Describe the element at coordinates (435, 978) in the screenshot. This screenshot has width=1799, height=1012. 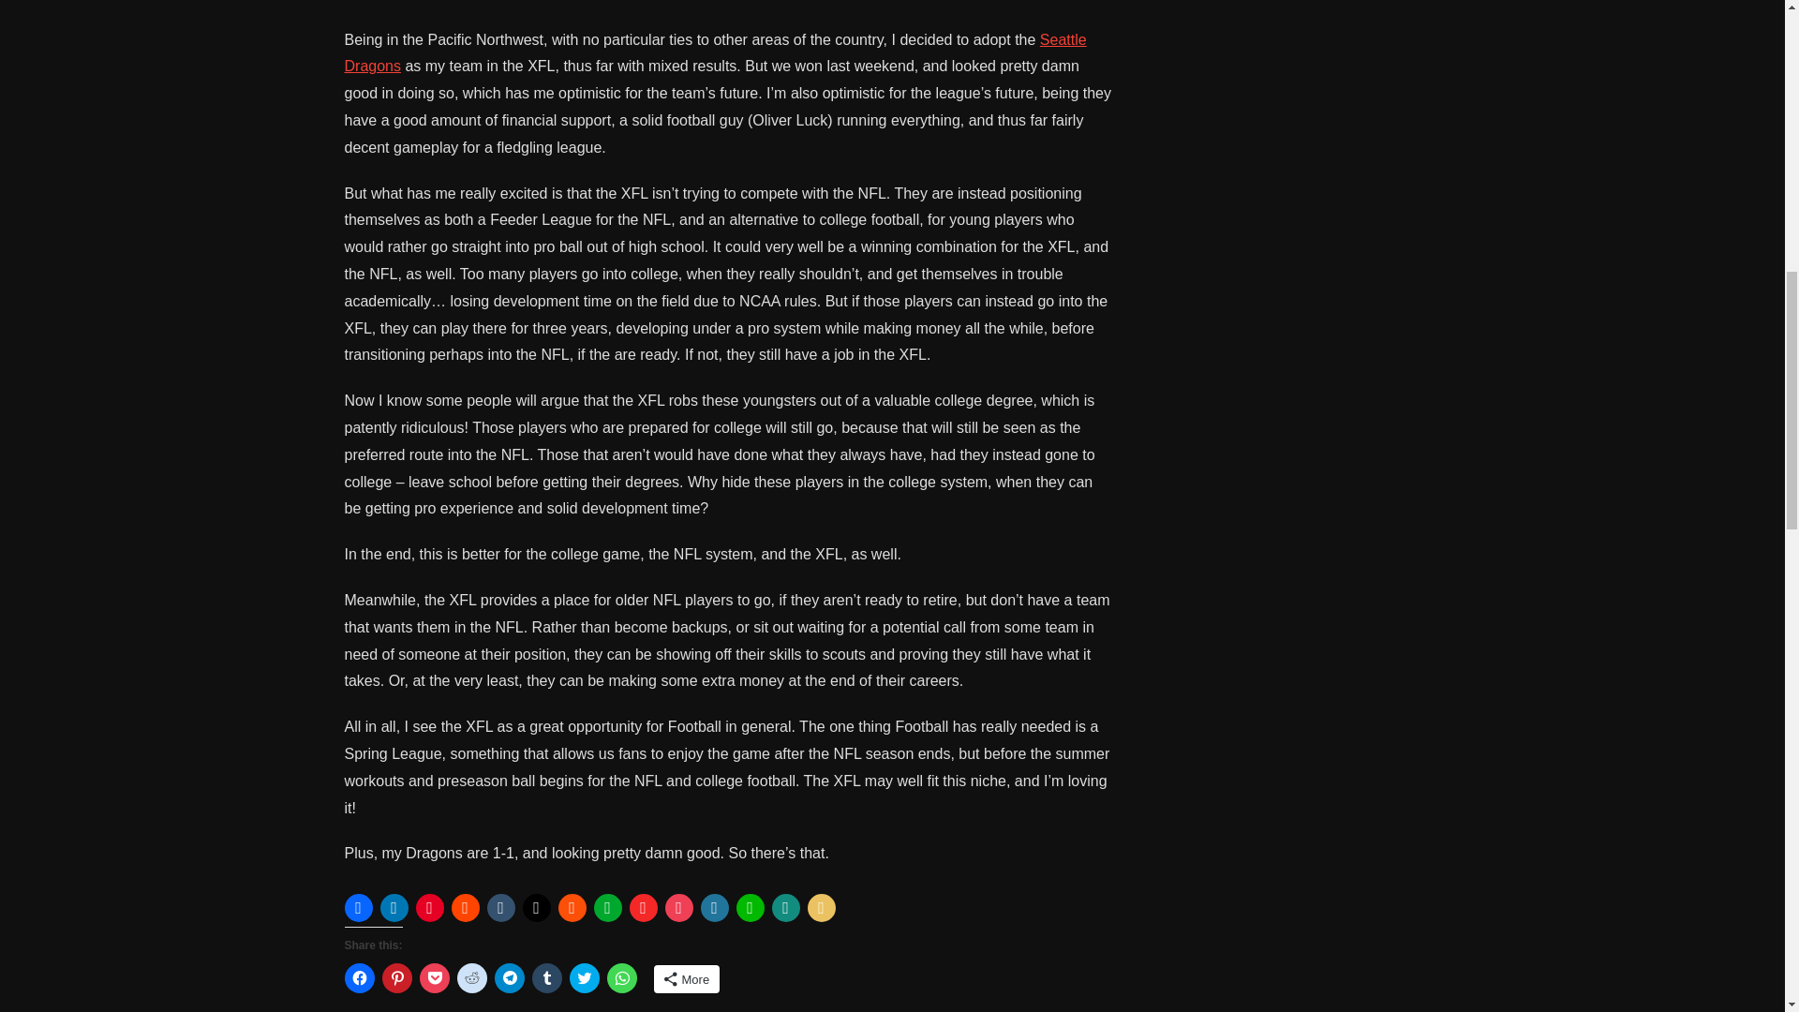
I see `Click to share on Pocket` at that location.